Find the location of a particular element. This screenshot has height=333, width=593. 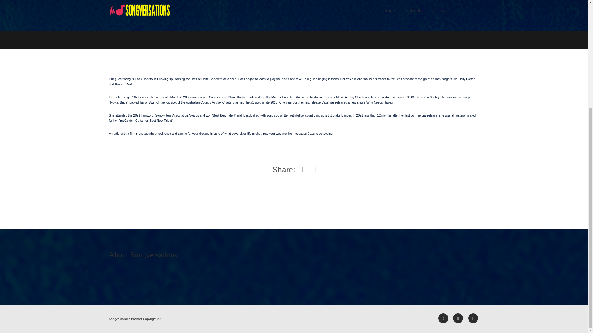

Share on Facebook is located at coordinates (304, 169).